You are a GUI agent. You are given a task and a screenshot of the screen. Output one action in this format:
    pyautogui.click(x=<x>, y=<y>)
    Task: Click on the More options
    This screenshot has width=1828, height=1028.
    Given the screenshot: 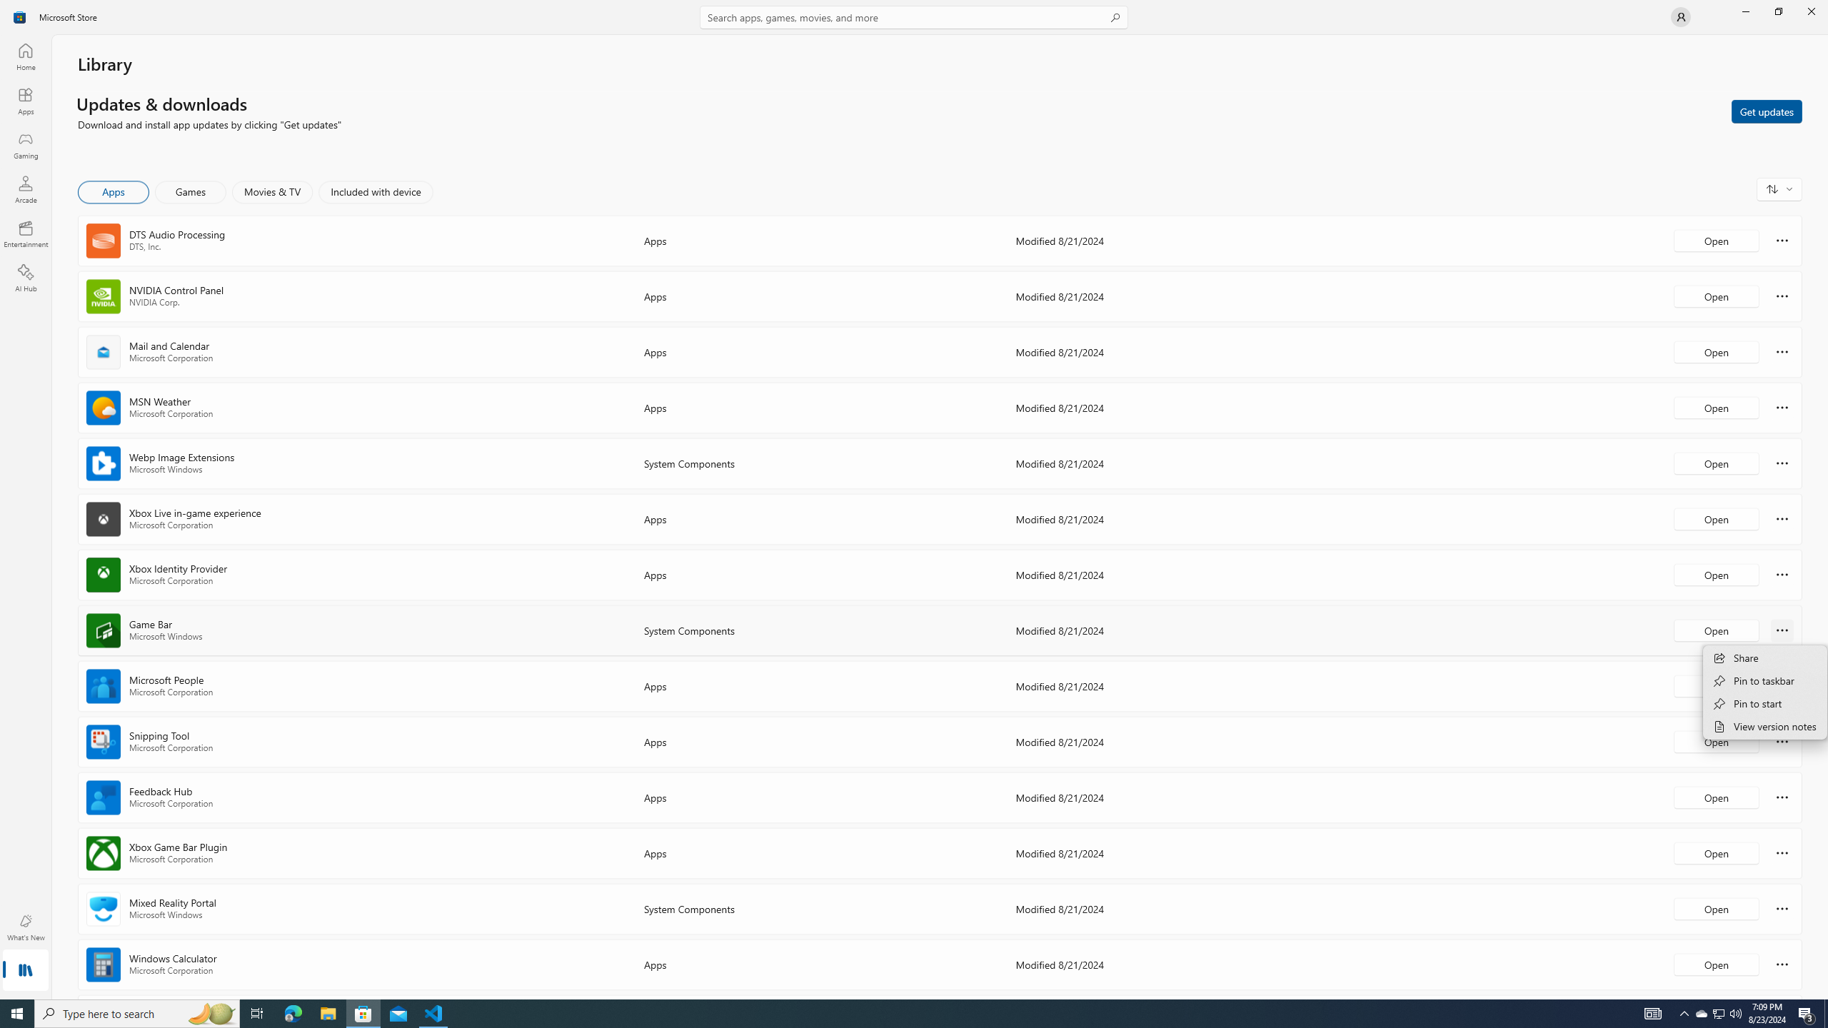 What is the action you would take?
    pyautogui.click(x=1782, y=964)
    